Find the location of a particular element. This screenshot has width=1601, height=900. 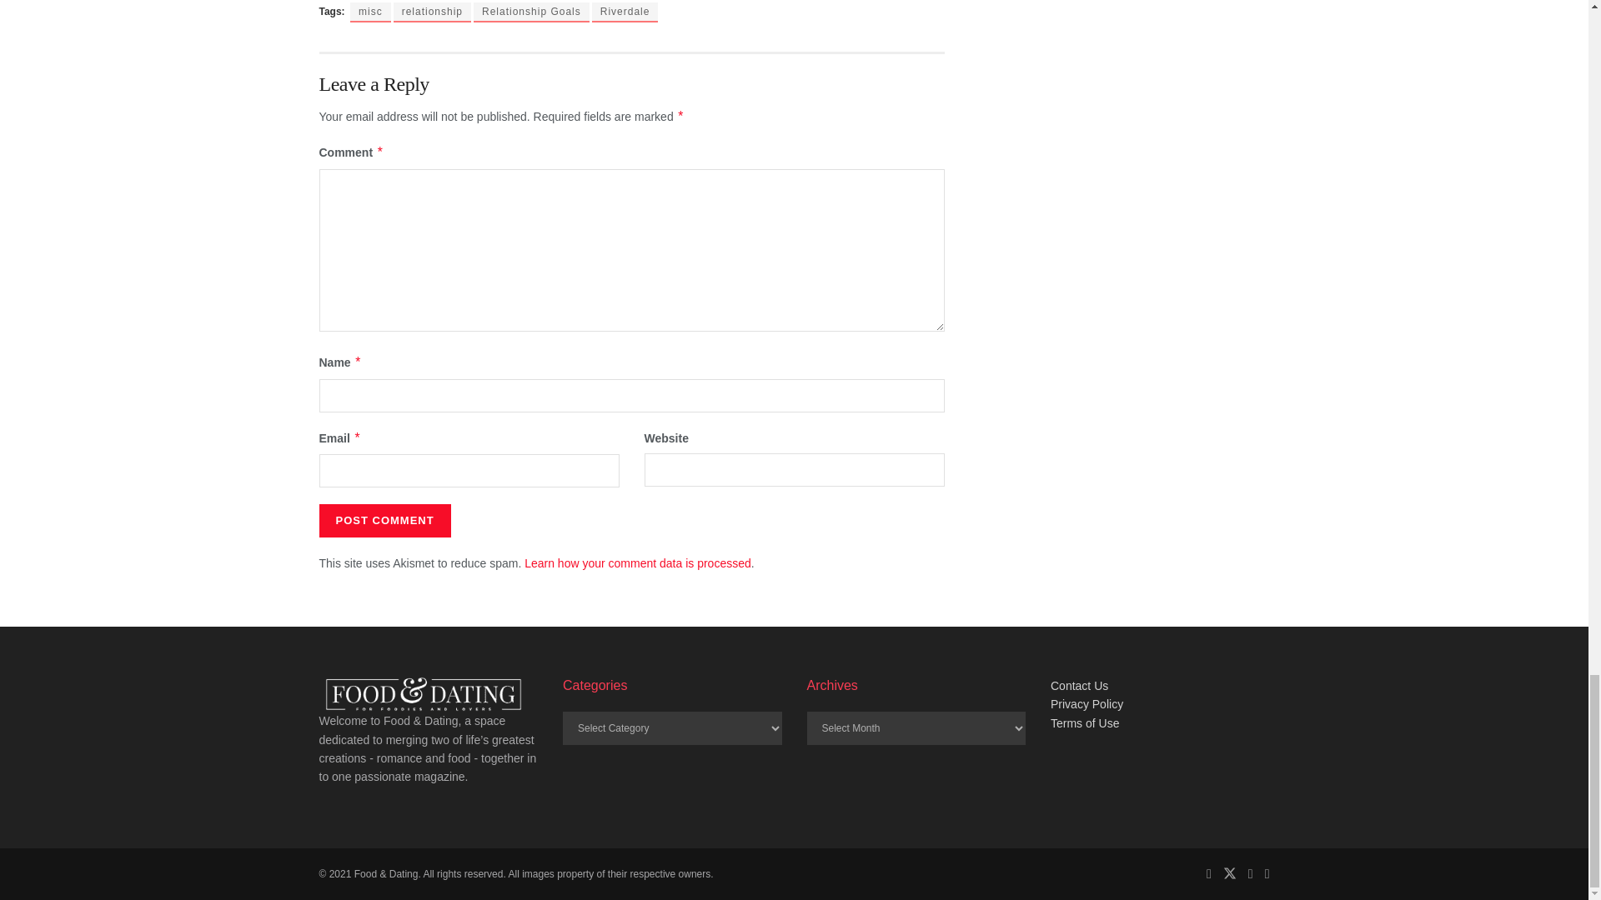

misc is located at coordinates (370, 12).